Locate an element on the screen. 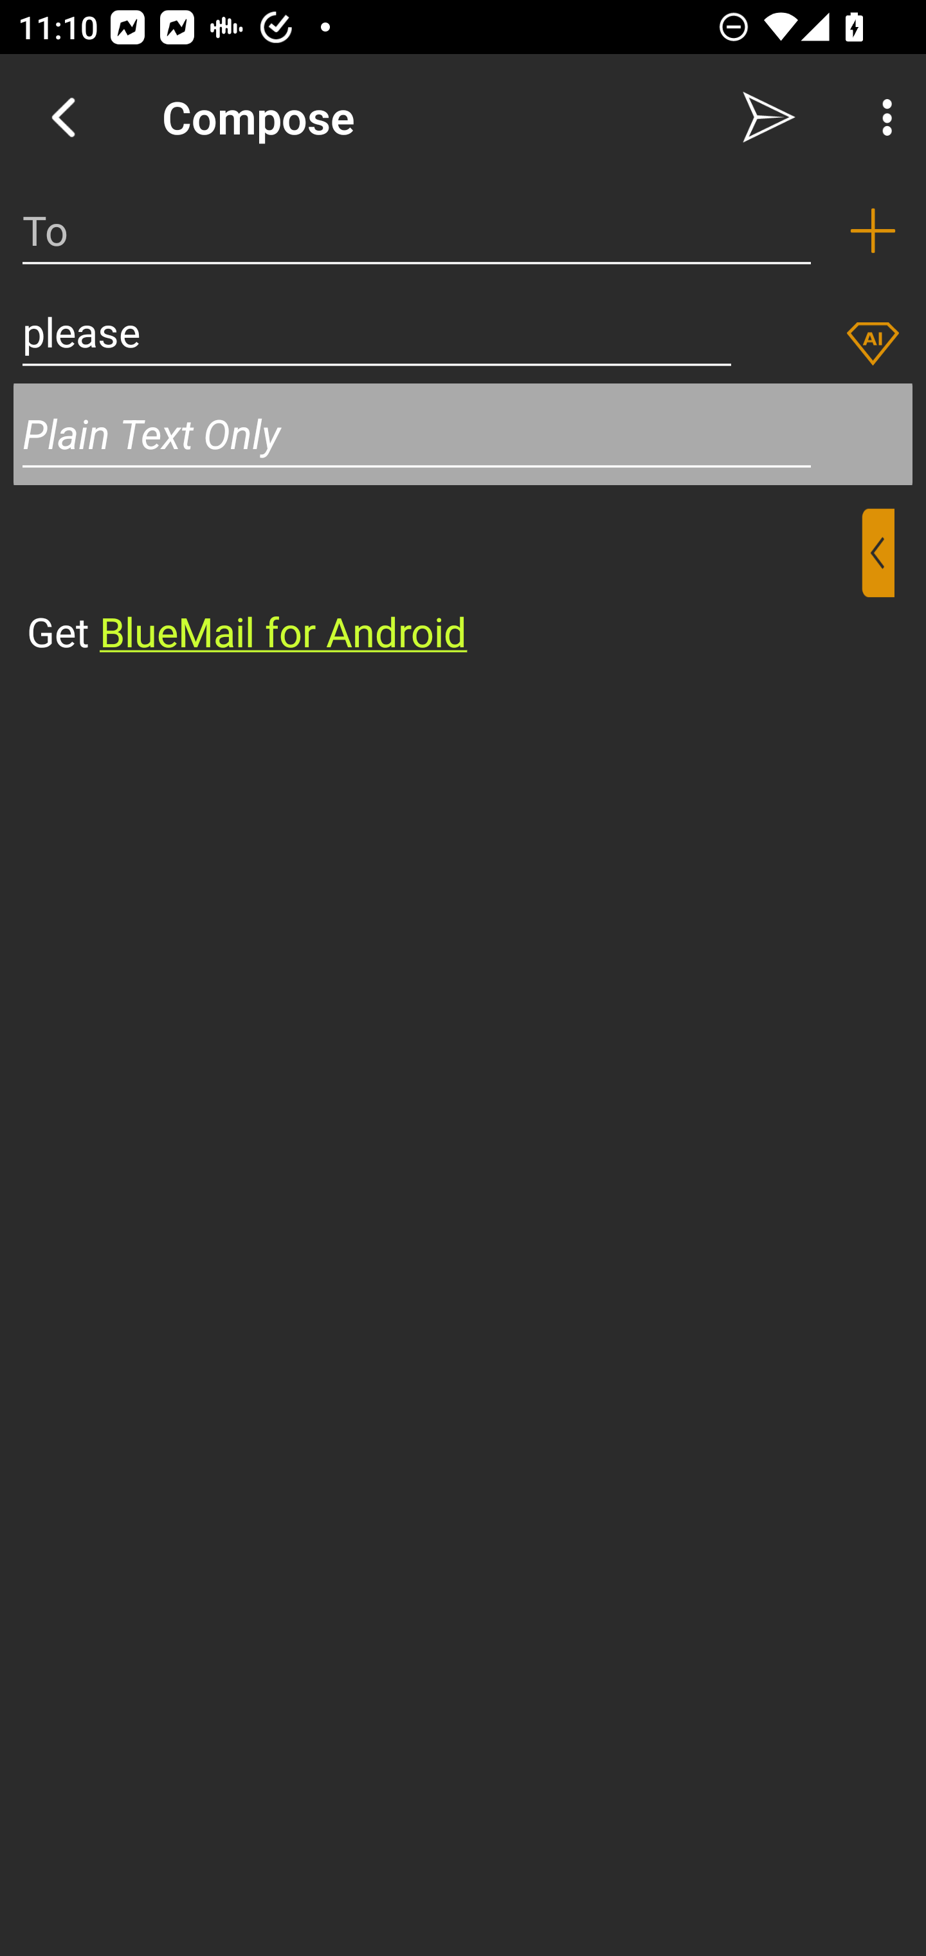 The width and height of the screenshot is (926, 1956). Add recipient (To) is located at coordinates (873, 230).